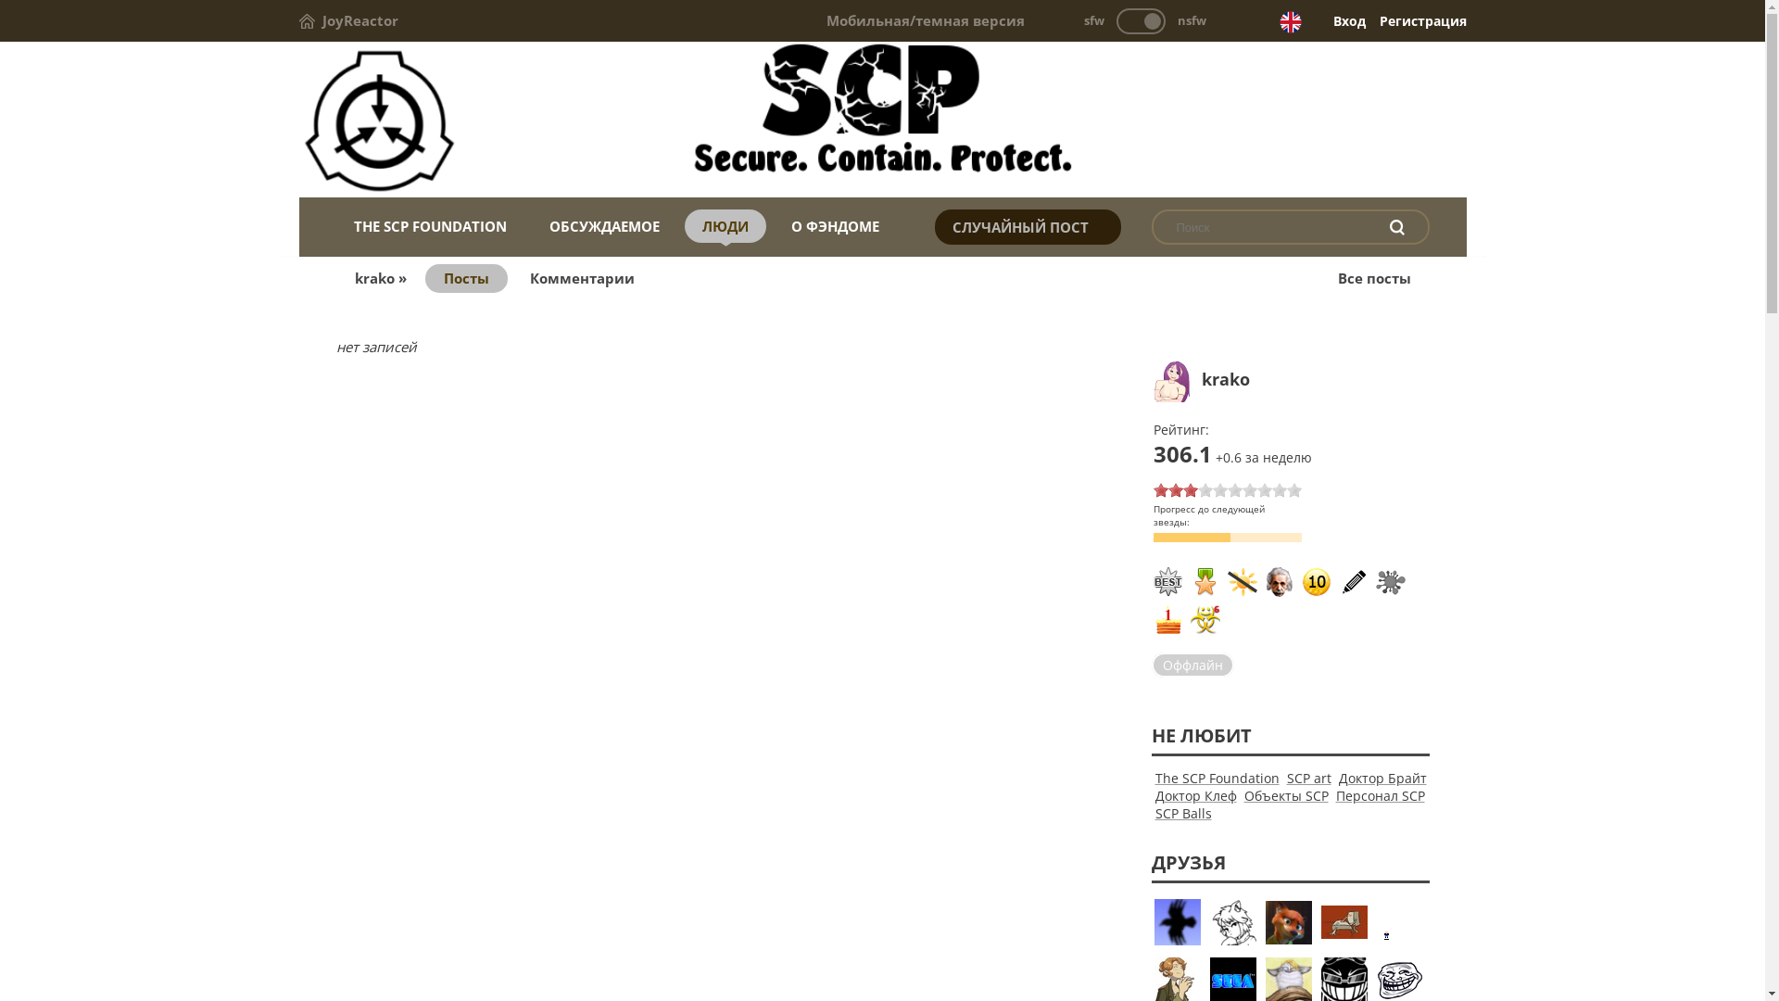  Describe the element at coordinates (1217, 779) in the screenshot. I see `The SCP Foundation` at that location.